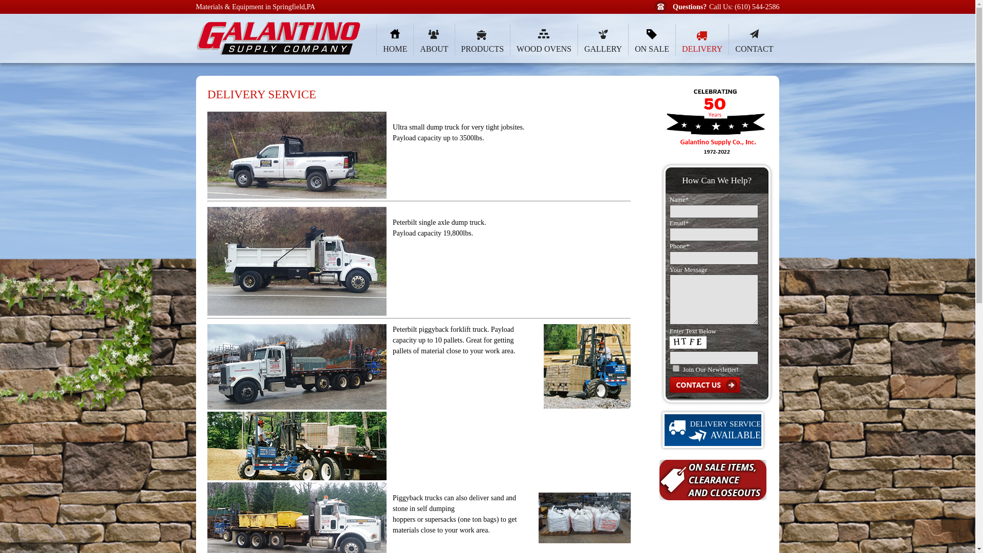 This screenshot has width=983, height=553. I want to click on HOME, so click(394, 40).